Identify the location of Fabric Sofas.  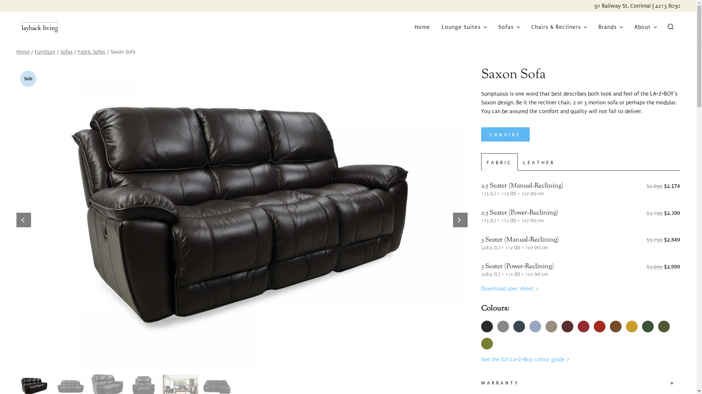
(91, 52).